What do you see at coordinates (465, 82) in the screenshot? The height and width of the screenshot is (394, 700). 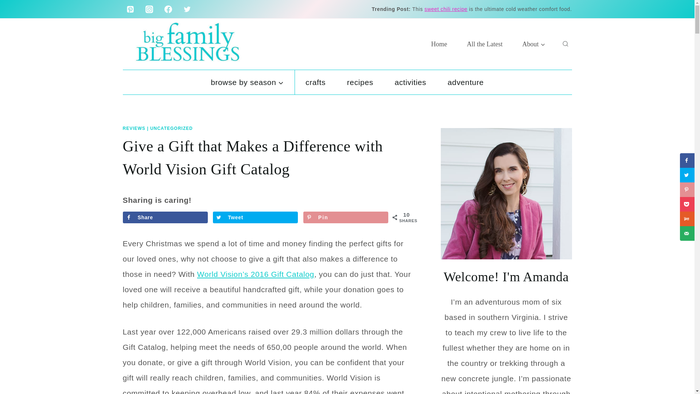 I see `adventure` at bounding box center [465, 82].